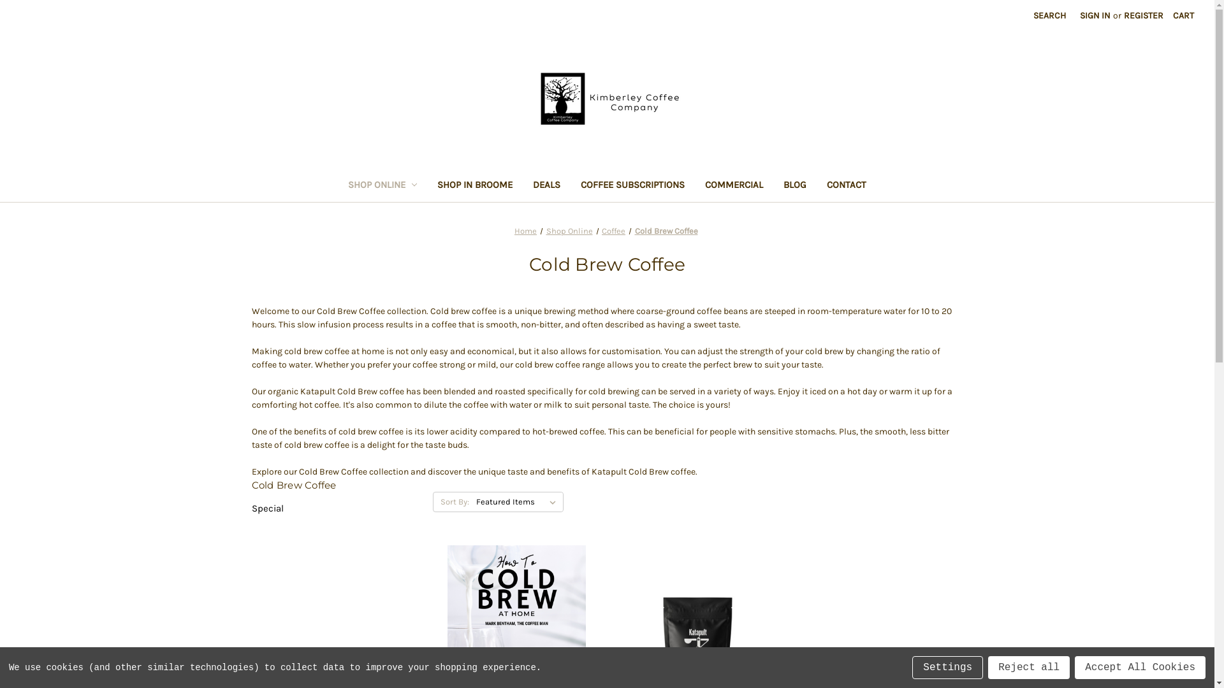 The width and height of the screenshot is (1224, 688). I want to click on Shop Online, so click(569, 231).